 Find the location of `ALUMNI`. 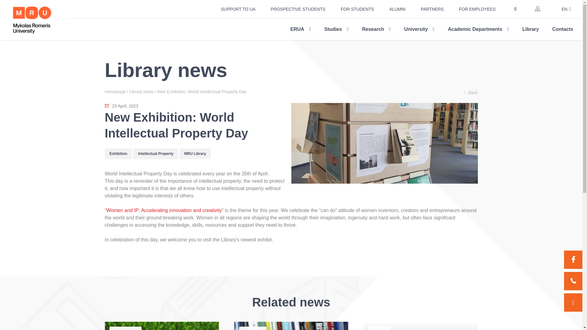

ALUMNI is located at coordinates (397, 9).